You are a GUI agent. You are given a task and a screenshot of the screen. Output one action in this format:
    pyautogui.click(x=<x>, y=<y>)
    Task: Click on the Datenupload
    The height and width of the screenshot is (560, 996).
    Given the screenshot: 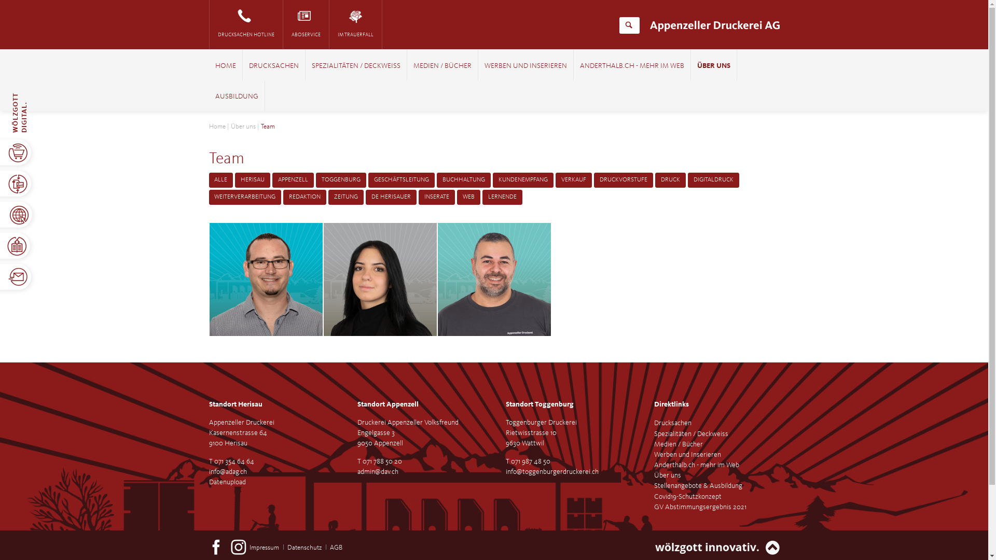 What is the action you would take?
    pyautogui.click(x=227, y=482)
    